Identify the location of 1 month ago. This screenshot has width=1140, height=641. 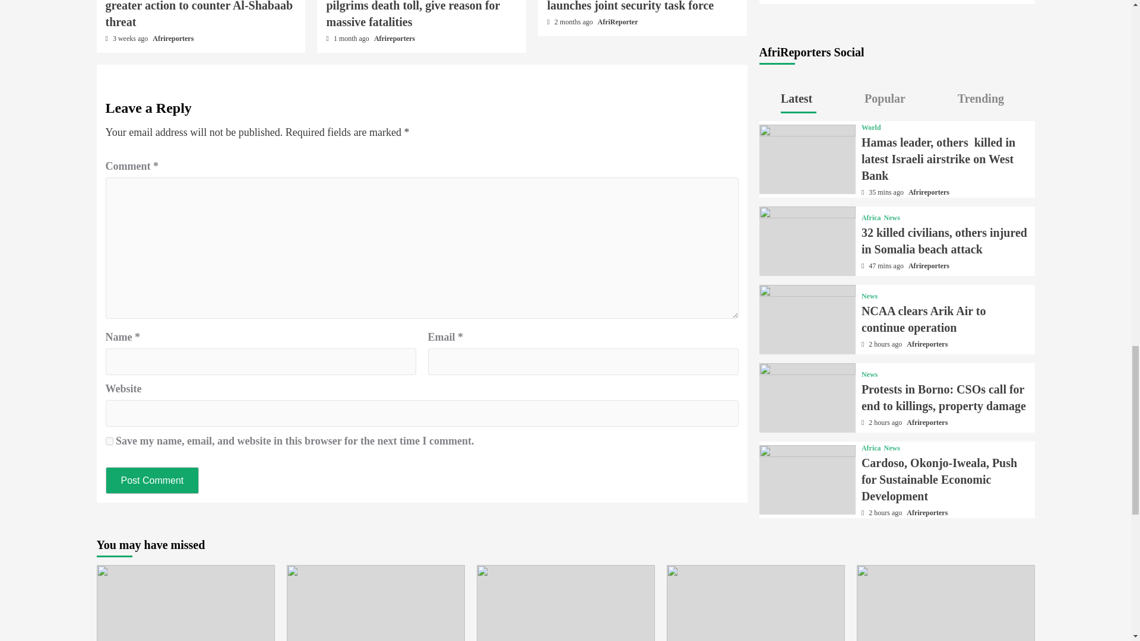
(353, 39).